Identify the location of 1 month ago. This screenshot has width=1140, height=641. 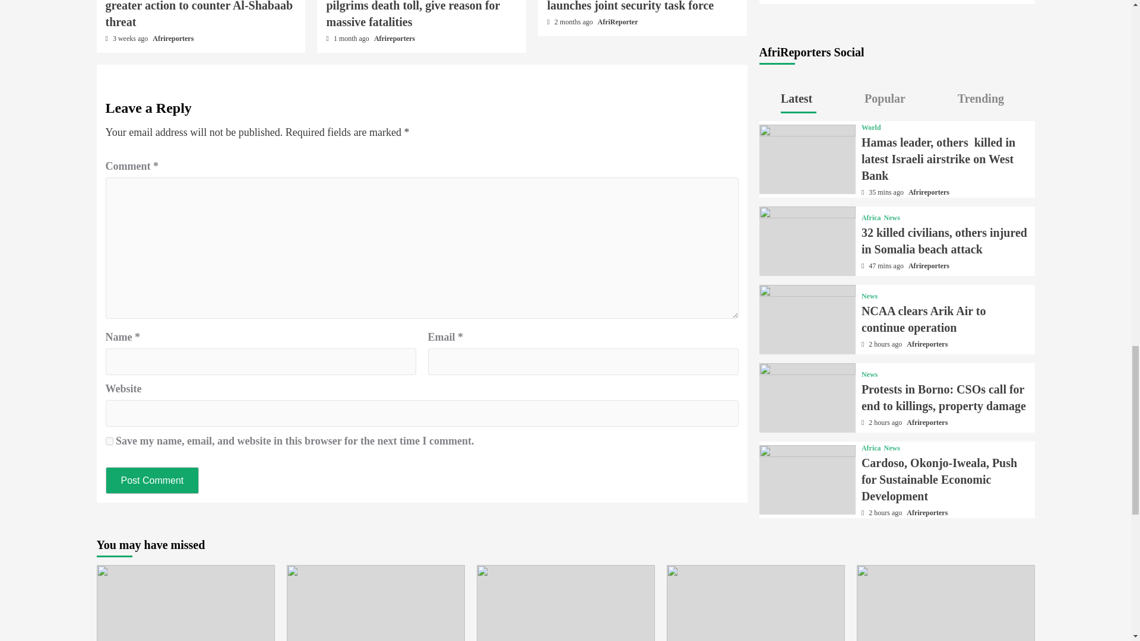
(353, 39).